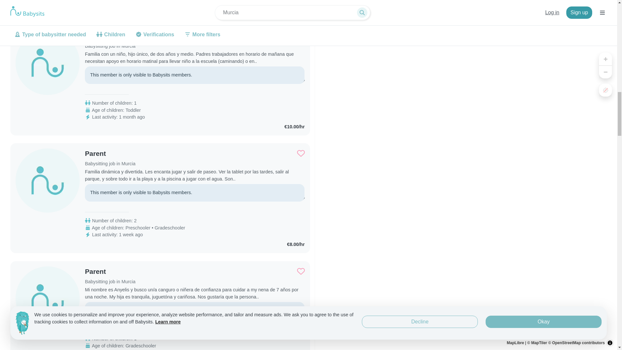 Image resolution: width=622 pixels, height=350 pixels. I want to click on Profile parent Parent - Murcia, so click(110, 154).